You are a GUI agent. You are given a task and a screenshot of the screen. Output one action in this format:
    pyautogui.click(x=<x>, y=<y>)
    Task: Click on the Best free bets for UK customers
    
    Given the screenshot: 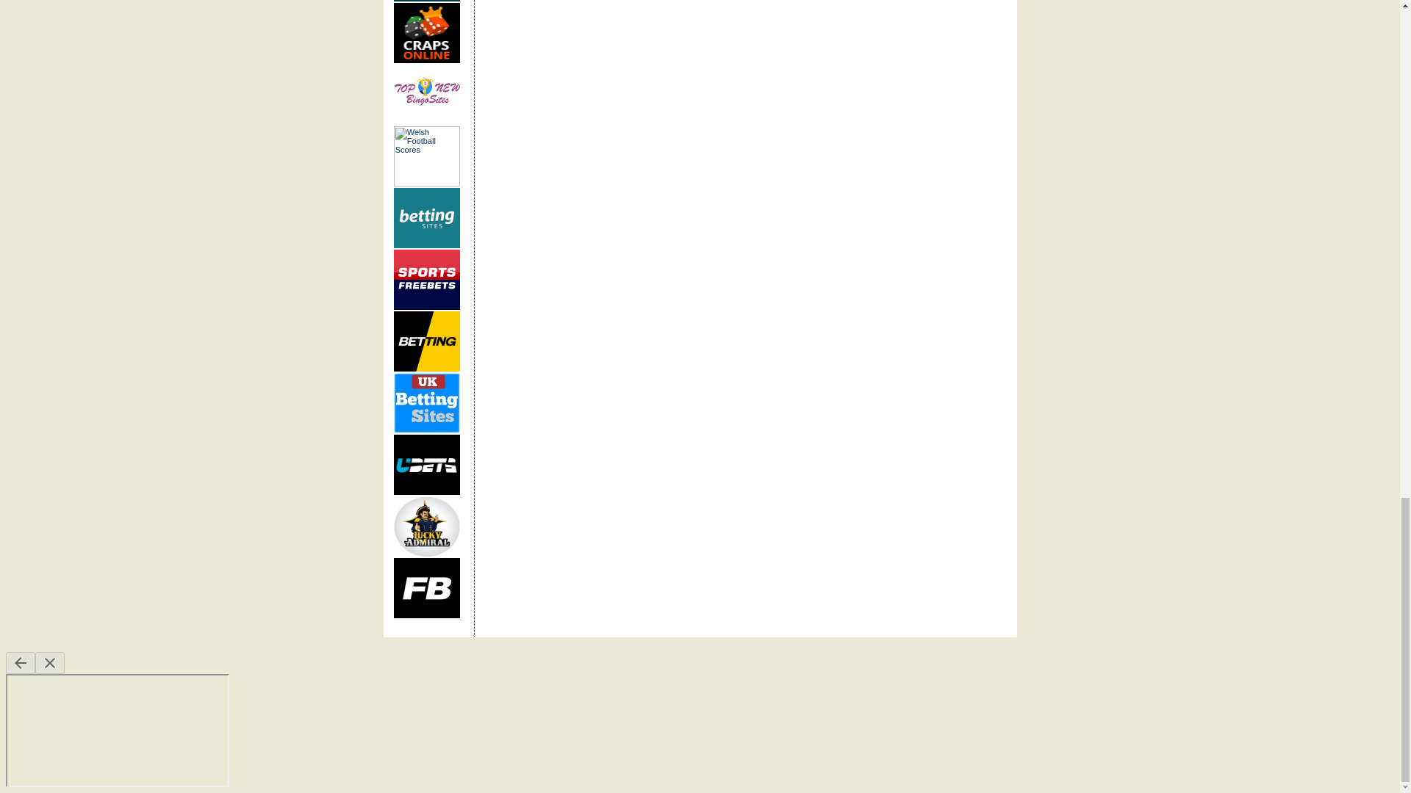 What is the action you would take?
    pyautogui.click(x=426, y=588)
    